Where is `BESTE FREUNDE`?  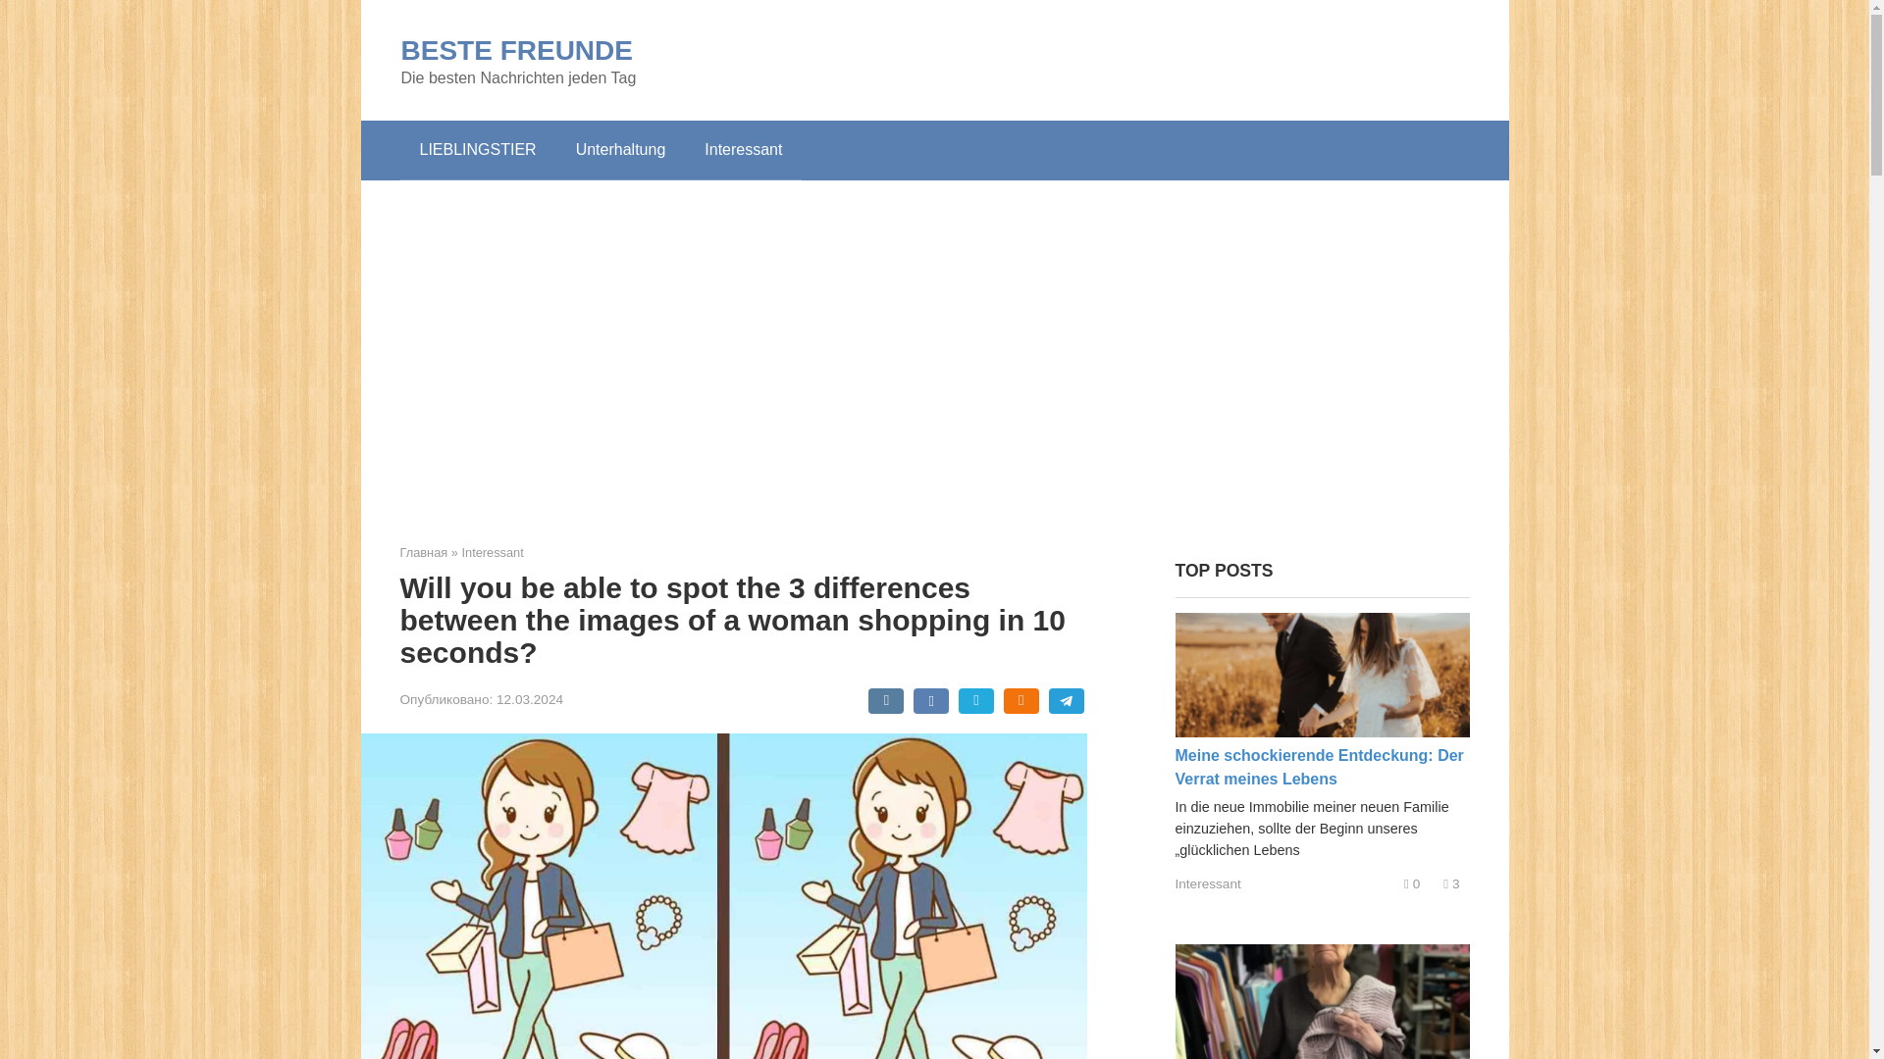
BESTE FREUNDE is located at coordinates (515, 49).